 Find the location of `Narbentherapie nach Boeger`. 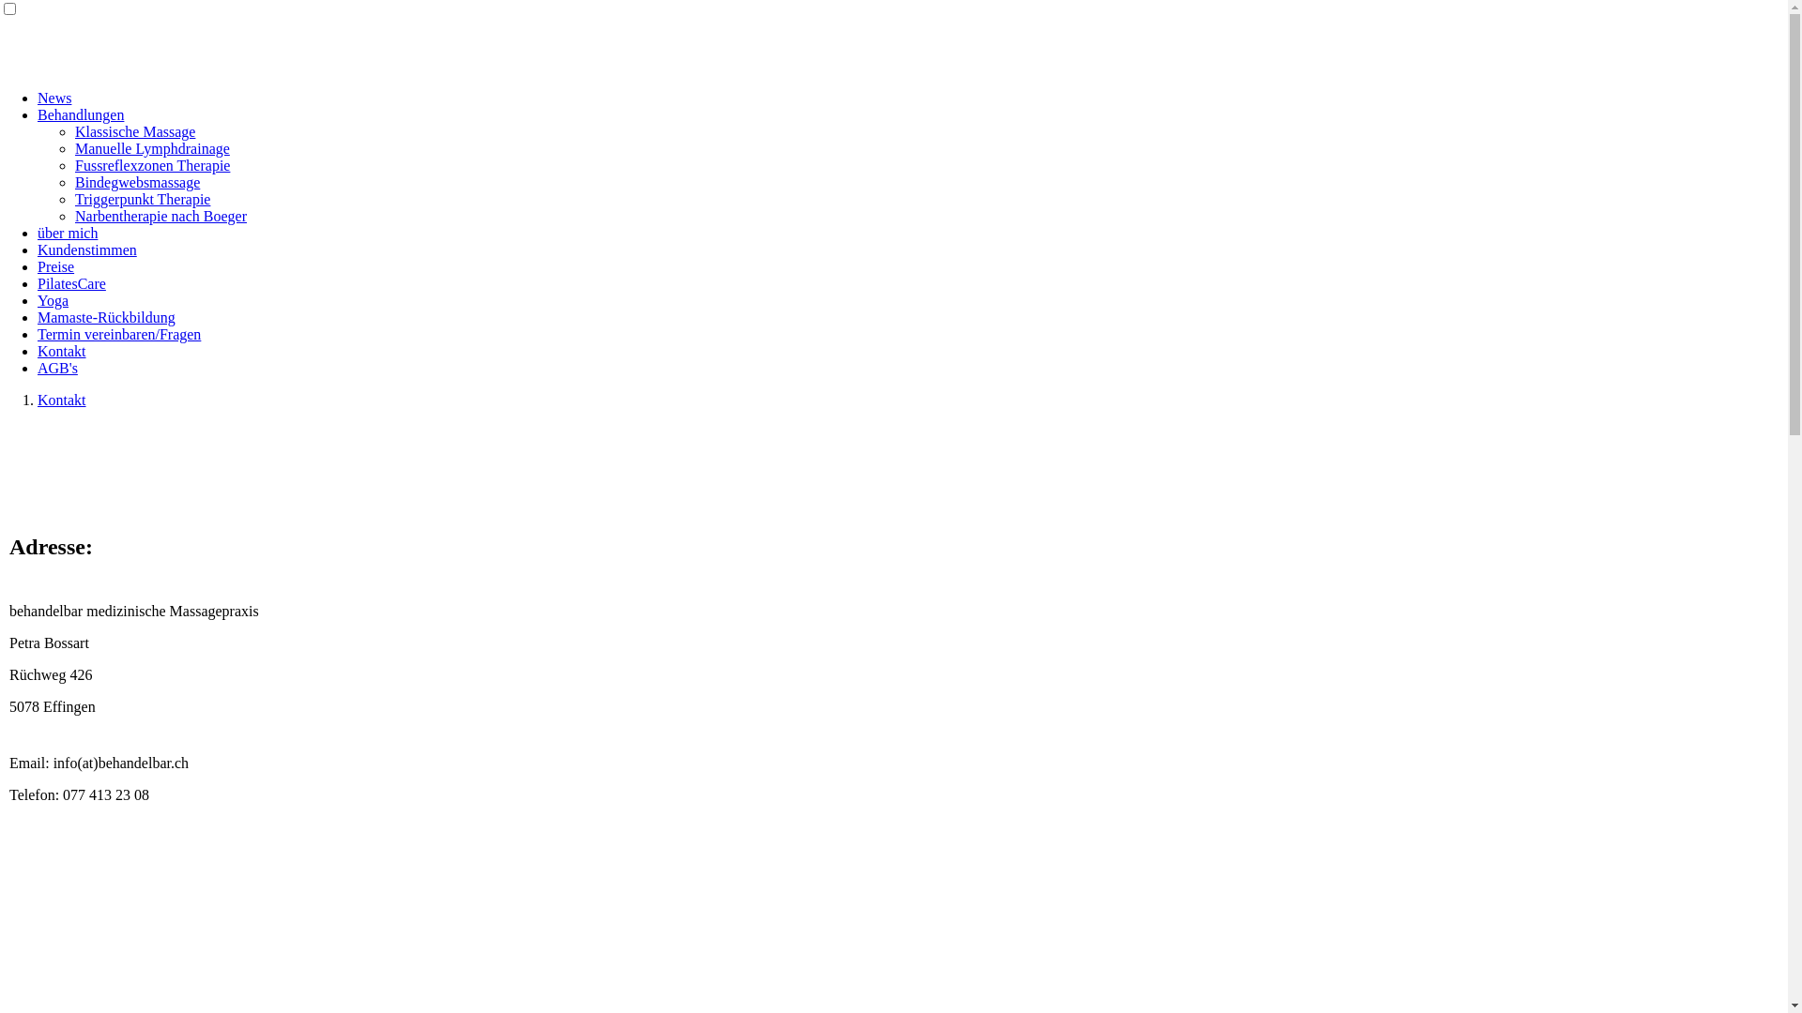

Narbentherapie nach Boeger is located at coordinates (161, 216).